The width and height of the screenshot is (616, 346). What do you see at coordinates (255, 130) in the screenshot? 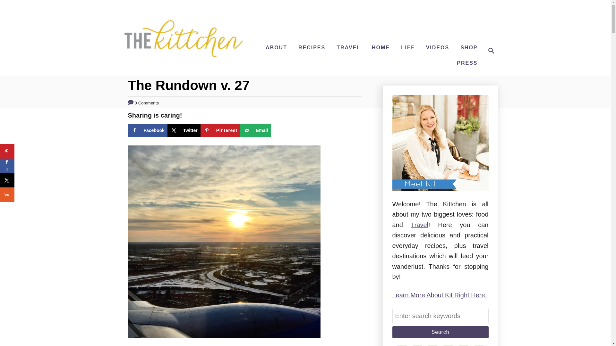
I see `Send over email` at bounding box center [255, 130].